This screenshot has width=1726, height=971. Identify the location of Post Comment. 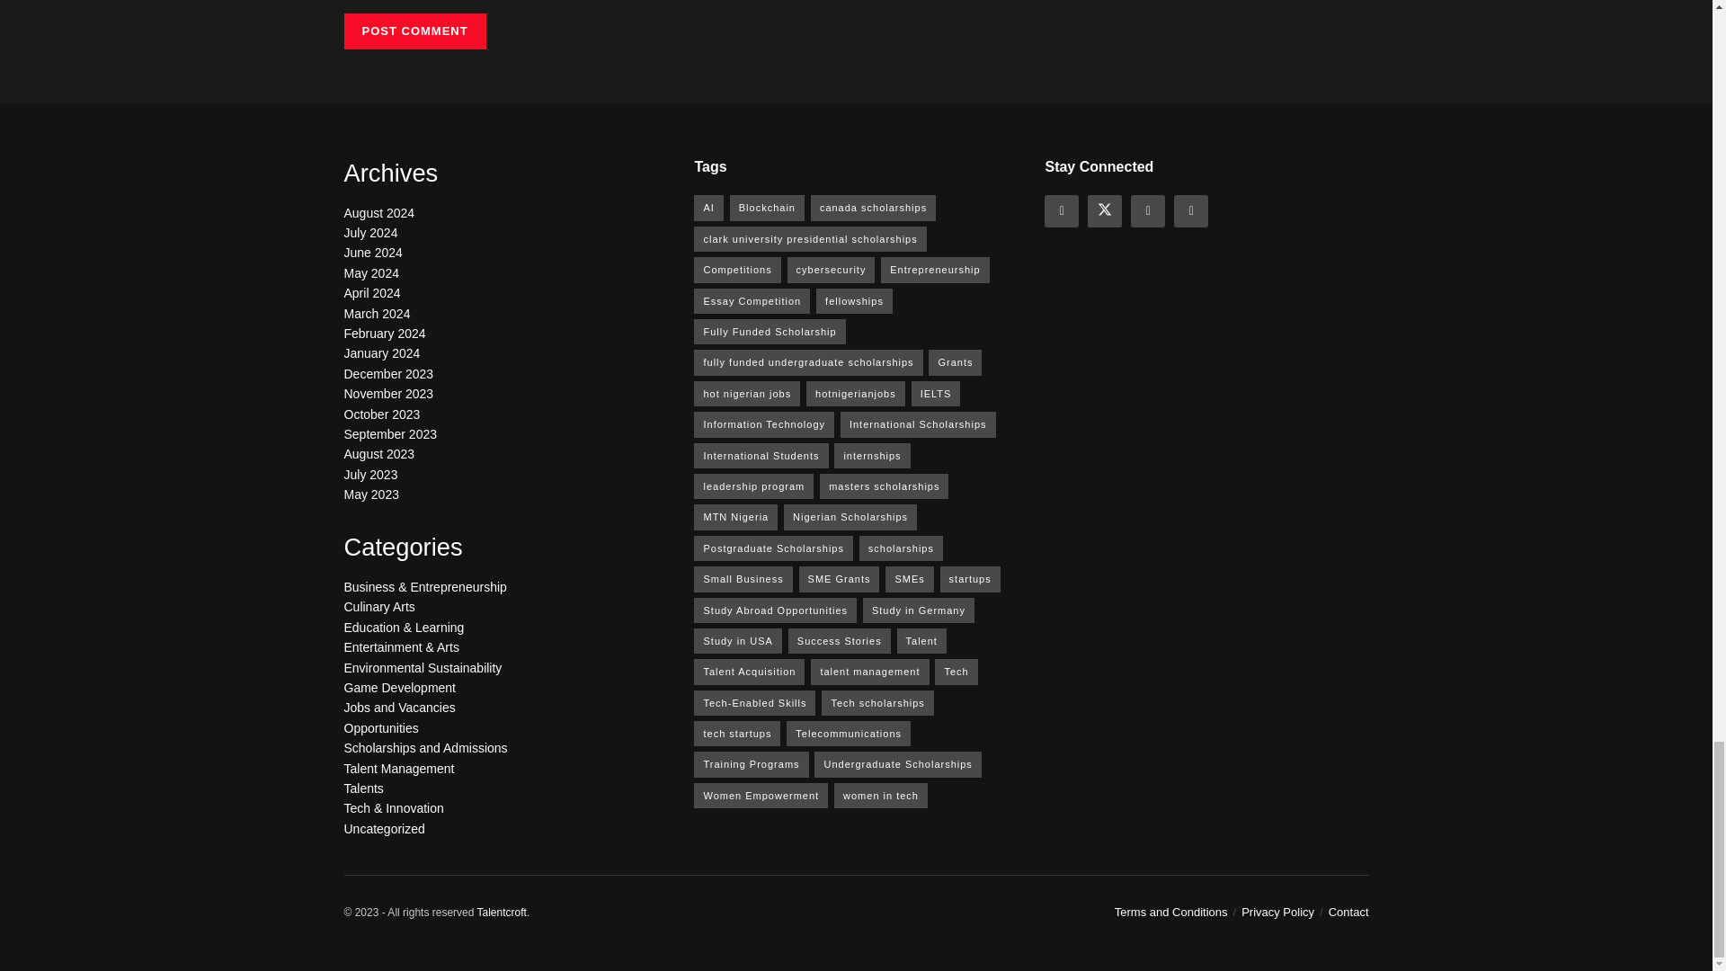
(414, 31).